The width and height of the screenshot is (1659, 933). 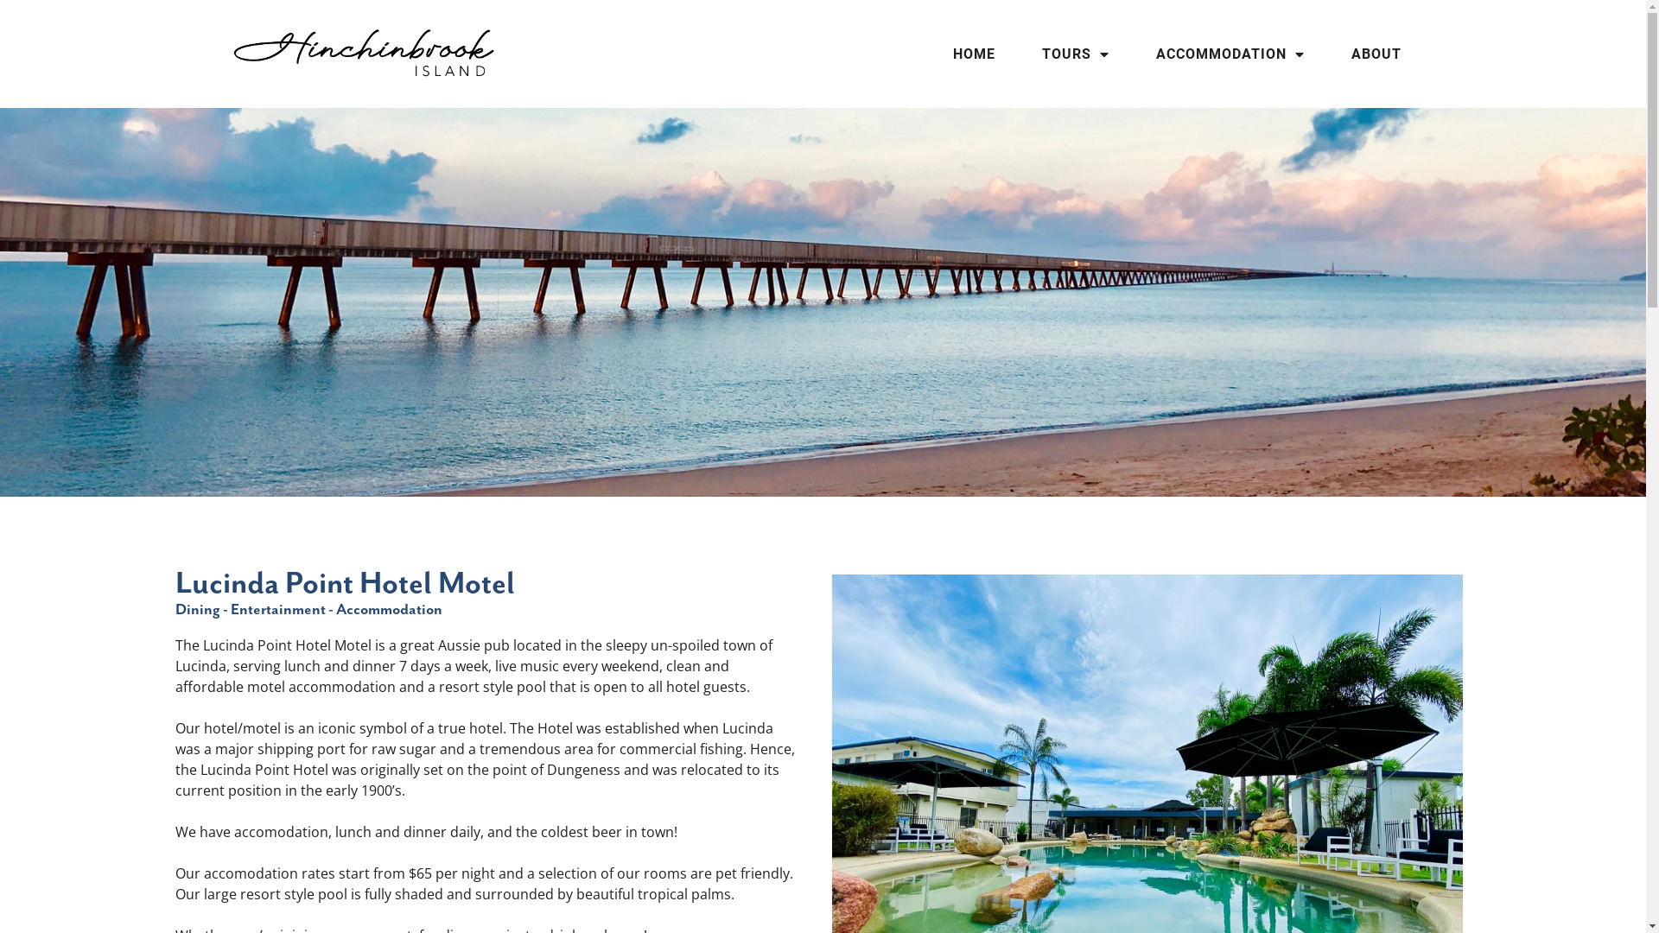 What do you see at coordinates (1376, 54) in the screenshot?
I see `ABOUT` at bounding box center [1376, 54].